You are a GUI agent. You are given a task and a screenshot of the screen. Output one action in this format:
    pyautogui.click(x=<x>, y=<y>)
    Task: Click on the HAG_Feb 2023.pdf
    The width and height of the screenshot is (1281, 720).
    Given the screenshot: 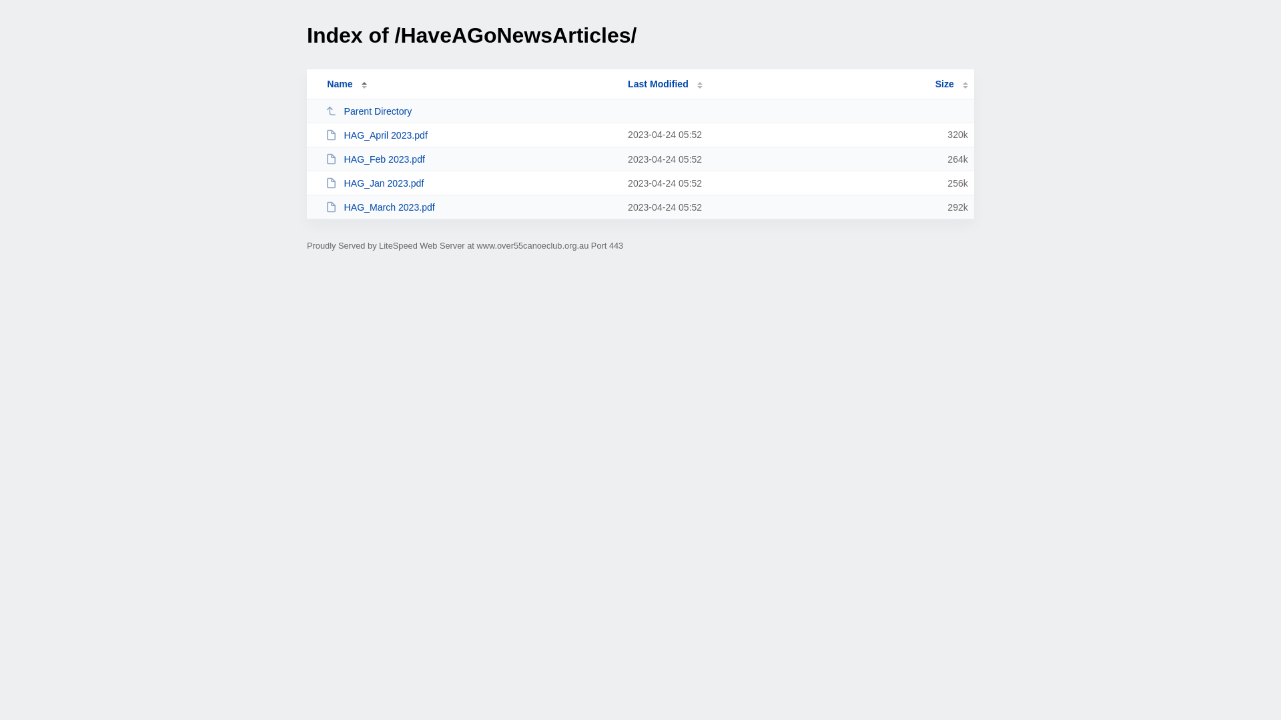 What is the action you would take?
    pyautogui.click(x=471, y=159)
    